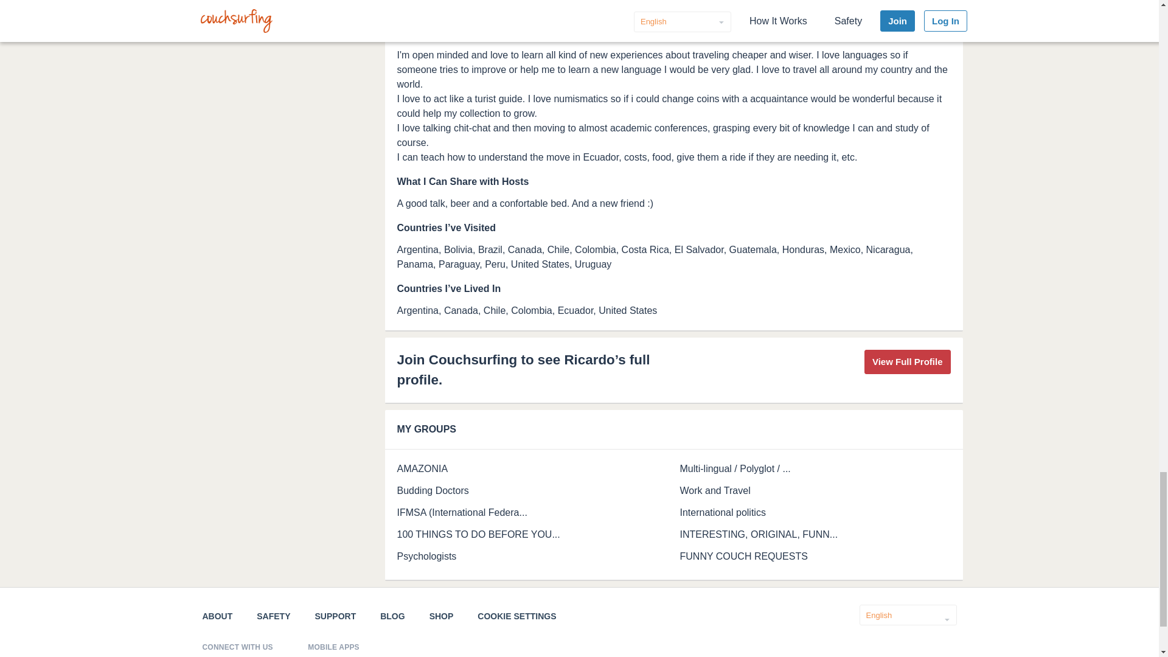 This screenshot has width=1168, height=657. What do you see at coordinates (336, 616) in the screenshot?
I see `SUPPORT` at bounding box center [336, 616].